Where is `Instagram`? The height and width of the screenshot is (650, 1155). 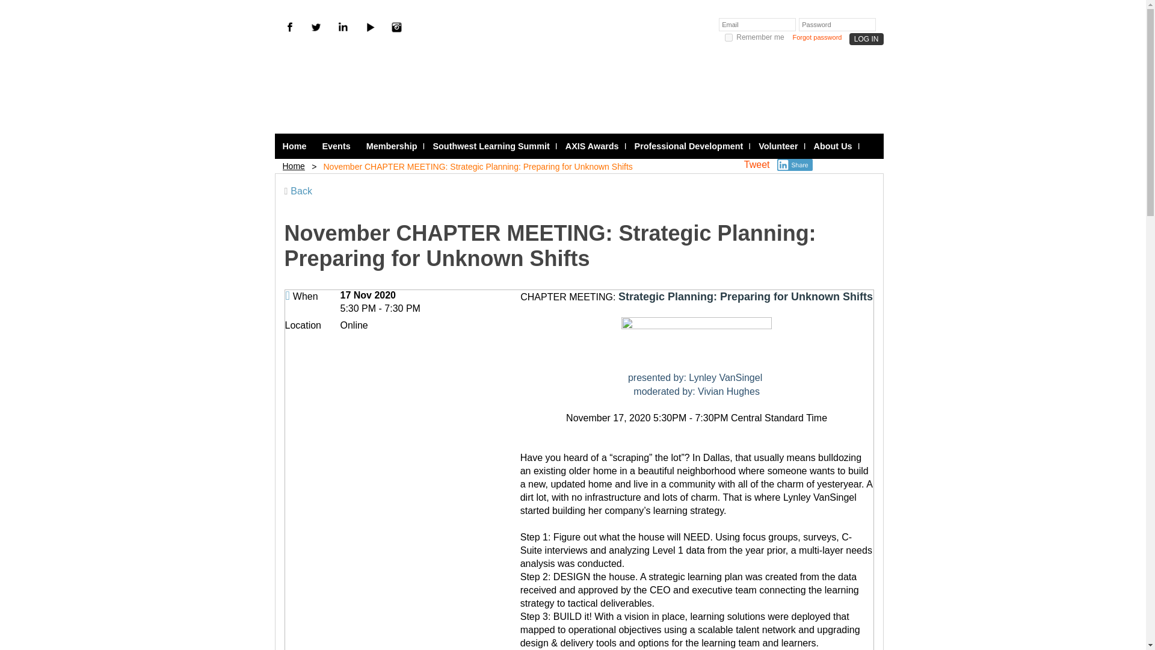
Instagram is located at coordinates (396, 27).